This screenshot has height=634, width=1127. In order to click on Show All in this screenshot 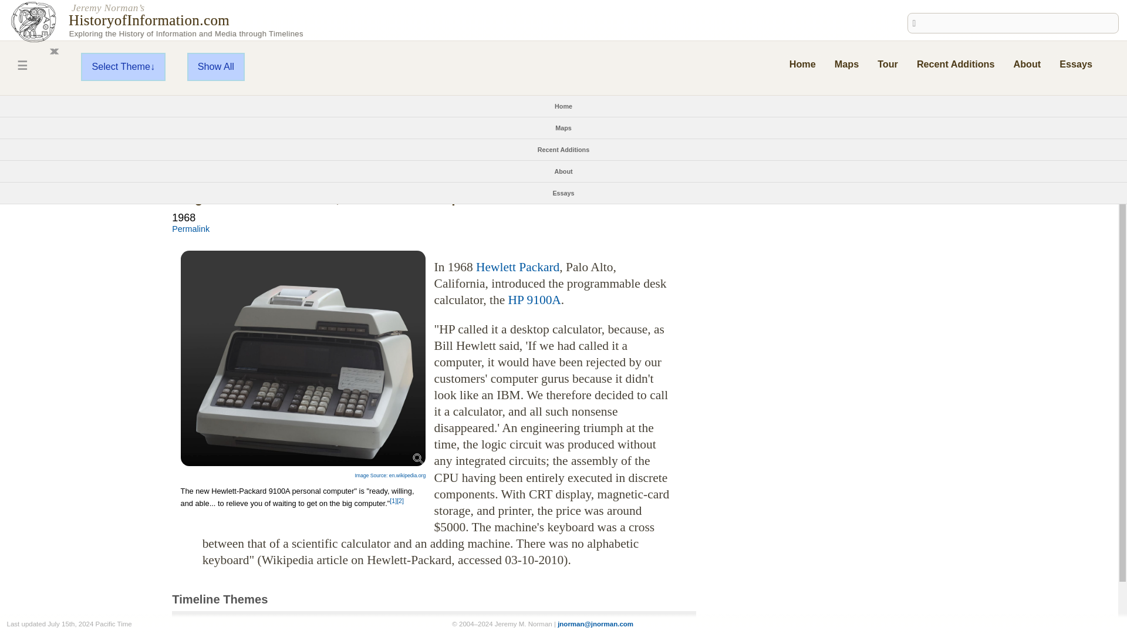, I will do `click(215, 66)`.